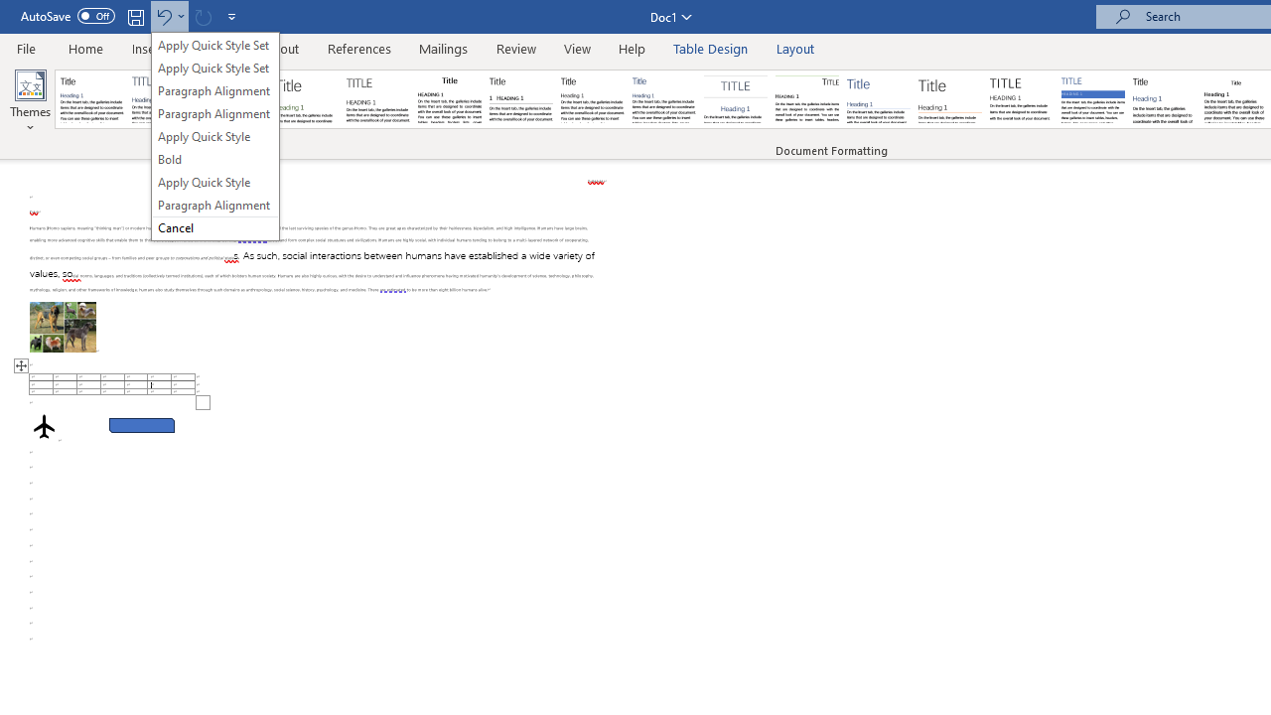 This screenshot has height=715, width=1271. Describe the element at coordinates (1092, 99) in the screenshot. I see `Shaded` at that location.